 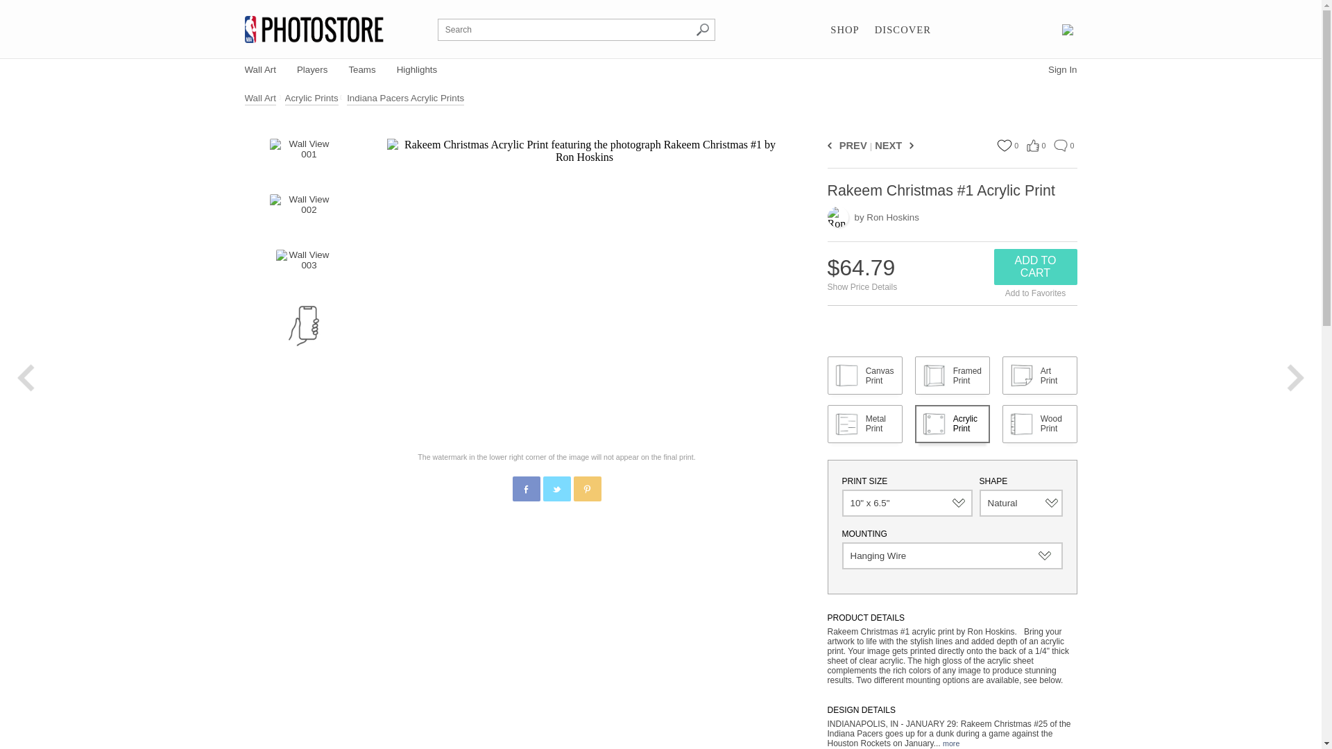 What do you see at coordinates (903, 31) in the screenshot?
I see `DISCOVER` at bounding box center [903, 31].